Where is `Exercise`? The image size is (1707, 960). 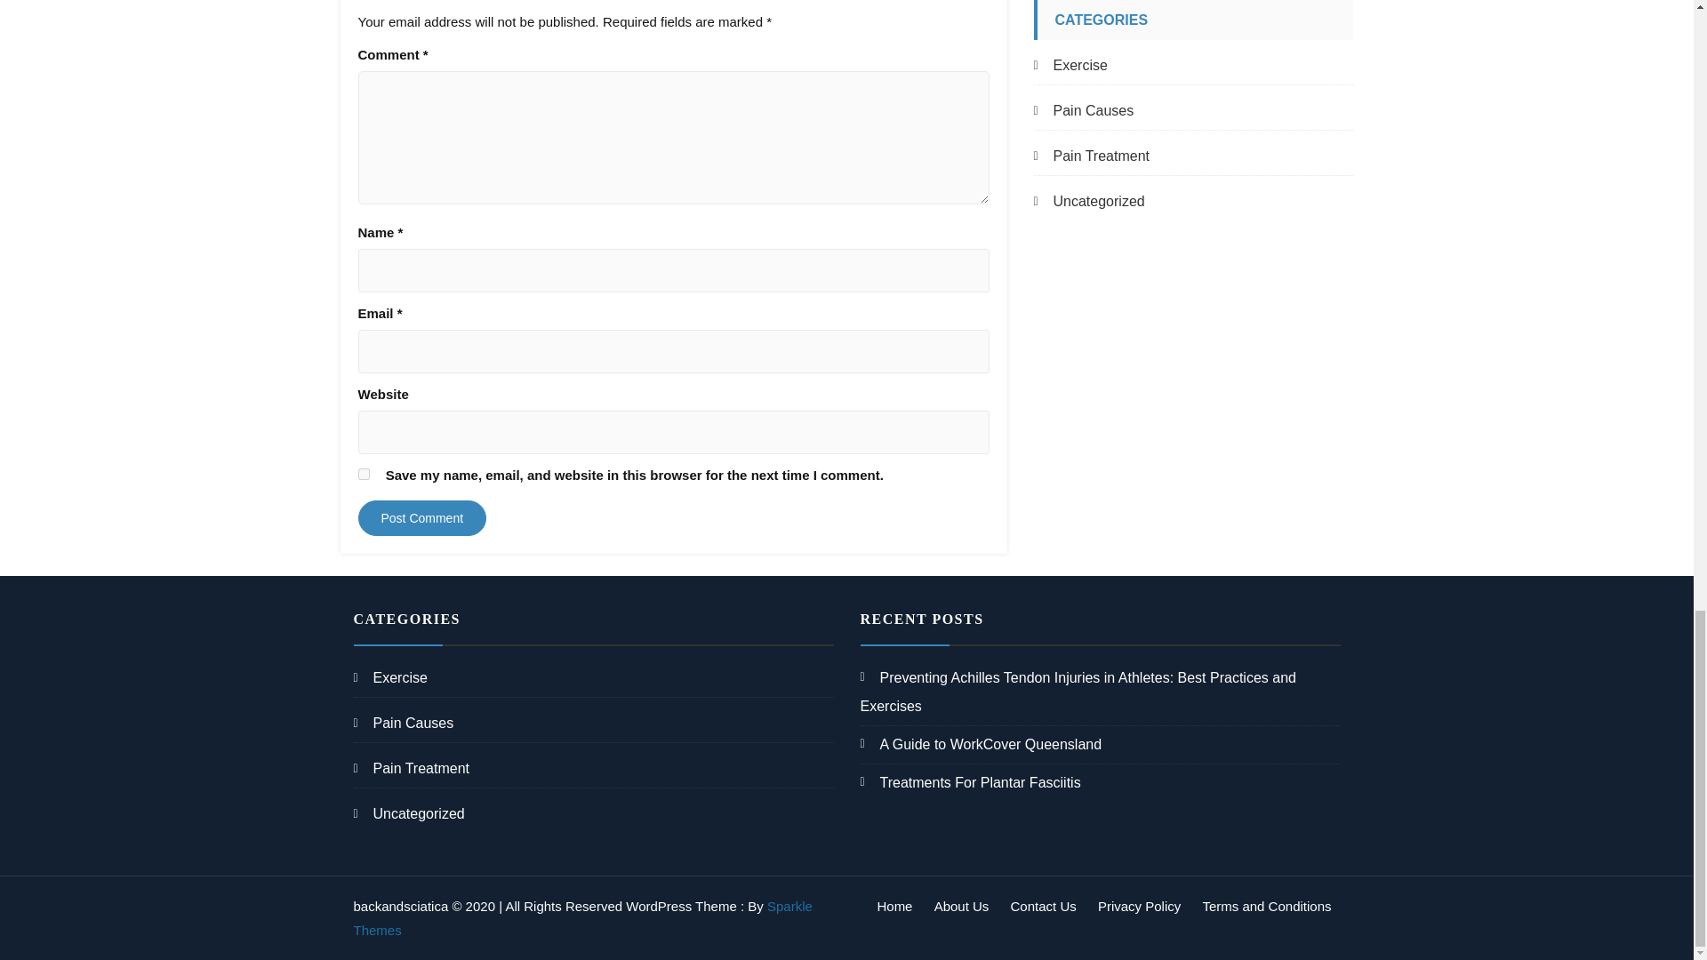
Exercise is located at coordinates (390, 677).